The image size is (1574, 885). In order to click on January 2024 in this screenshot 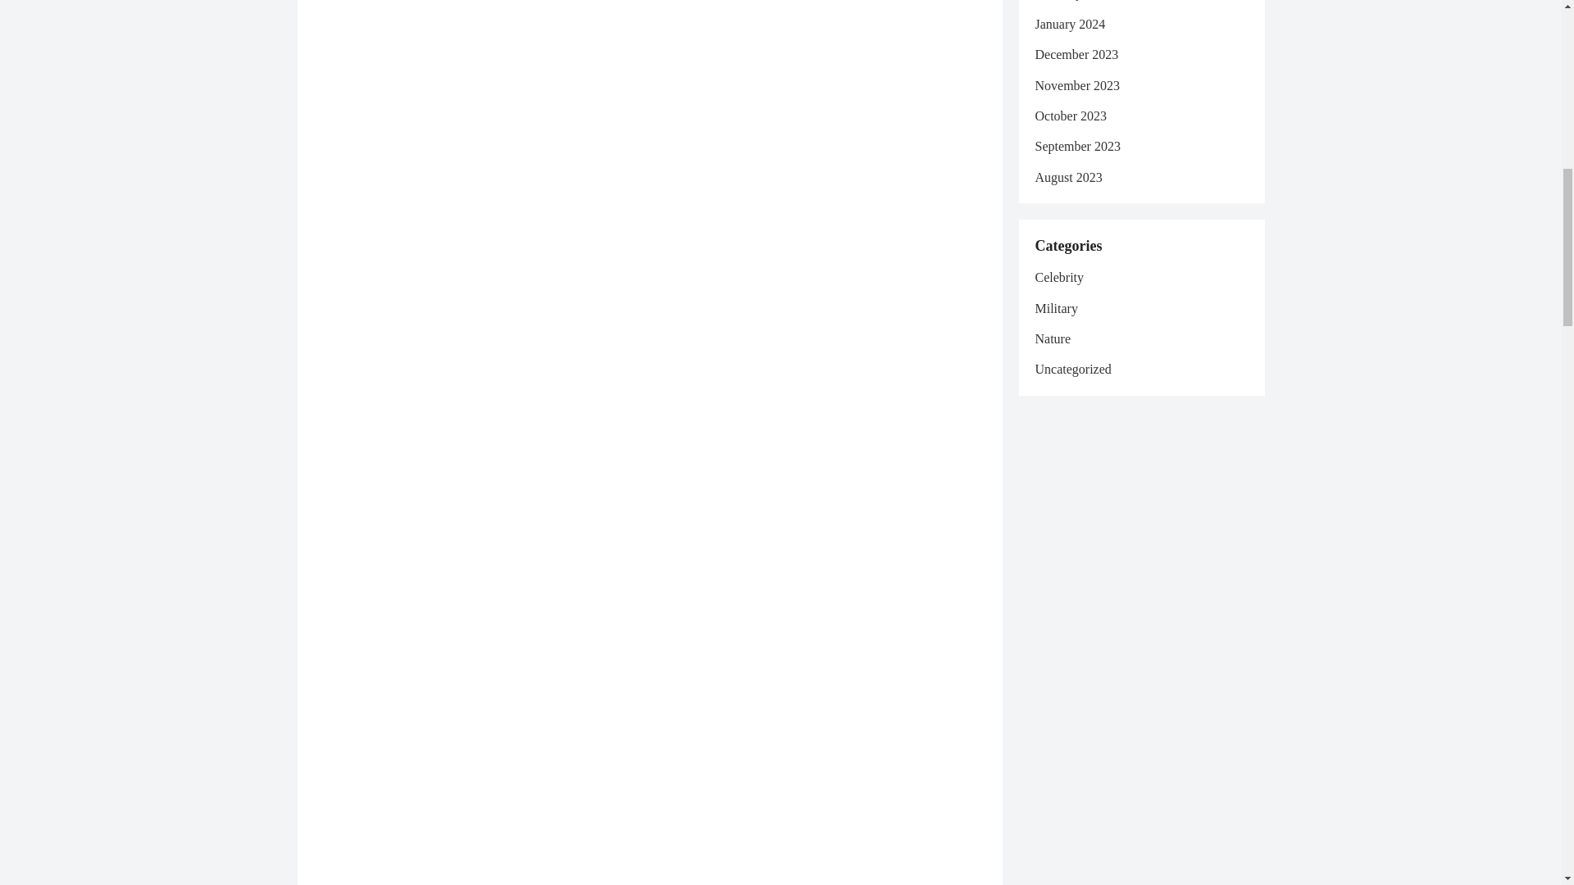, I will do `click(1069, 23)`.